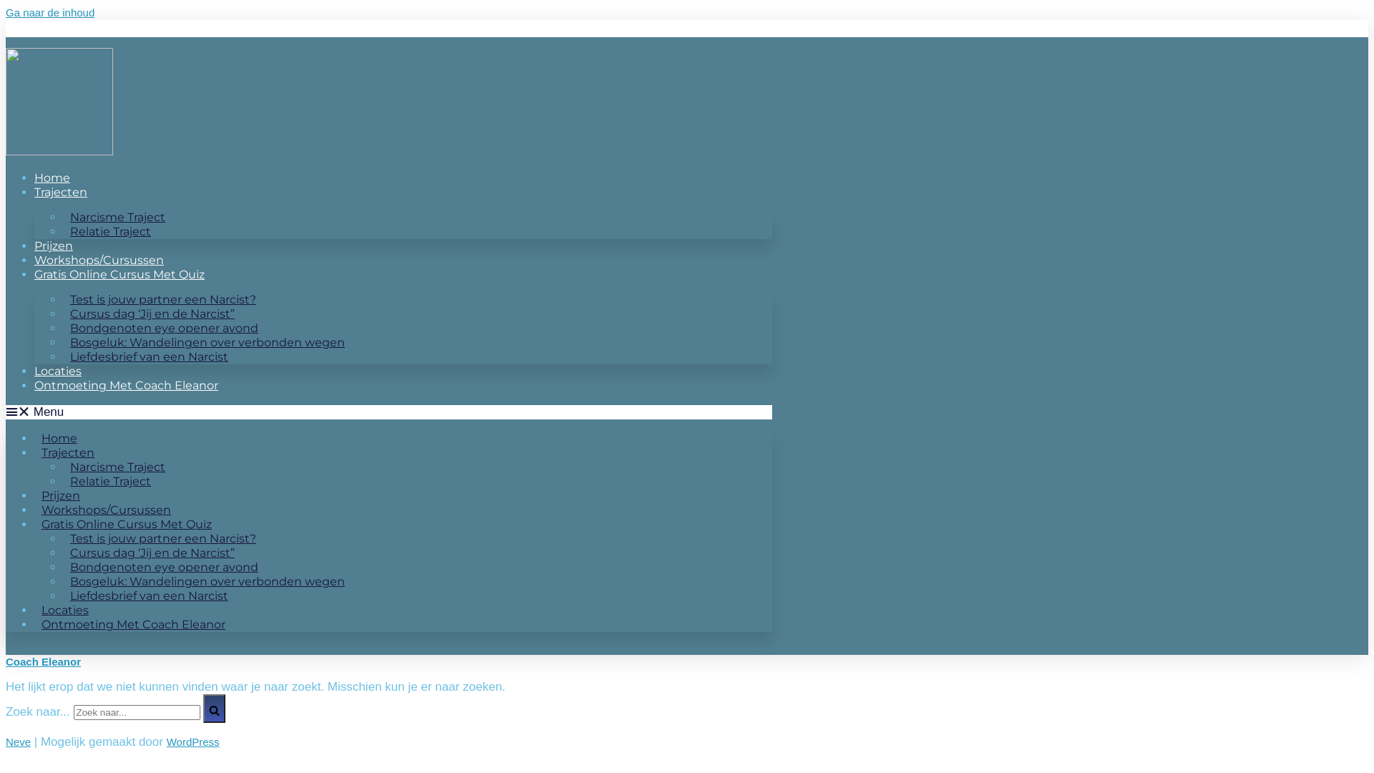 This screenshot has height=773, width=1374. I want to click on Bosgeluk: Wandelingen over verbonden wegen, so click(208, 581).